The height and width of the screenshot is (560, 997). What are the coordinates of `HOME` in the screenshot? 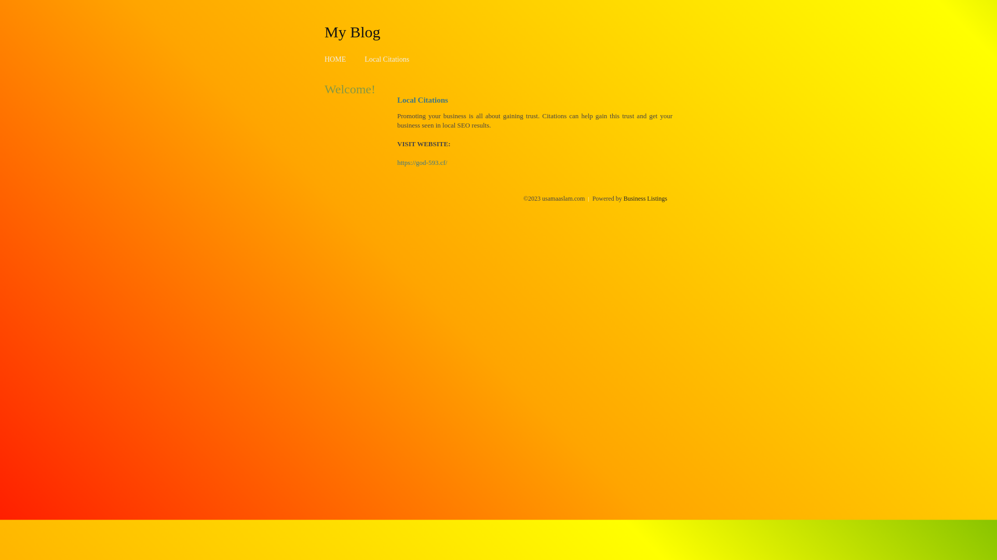 It's located at (335, 59).